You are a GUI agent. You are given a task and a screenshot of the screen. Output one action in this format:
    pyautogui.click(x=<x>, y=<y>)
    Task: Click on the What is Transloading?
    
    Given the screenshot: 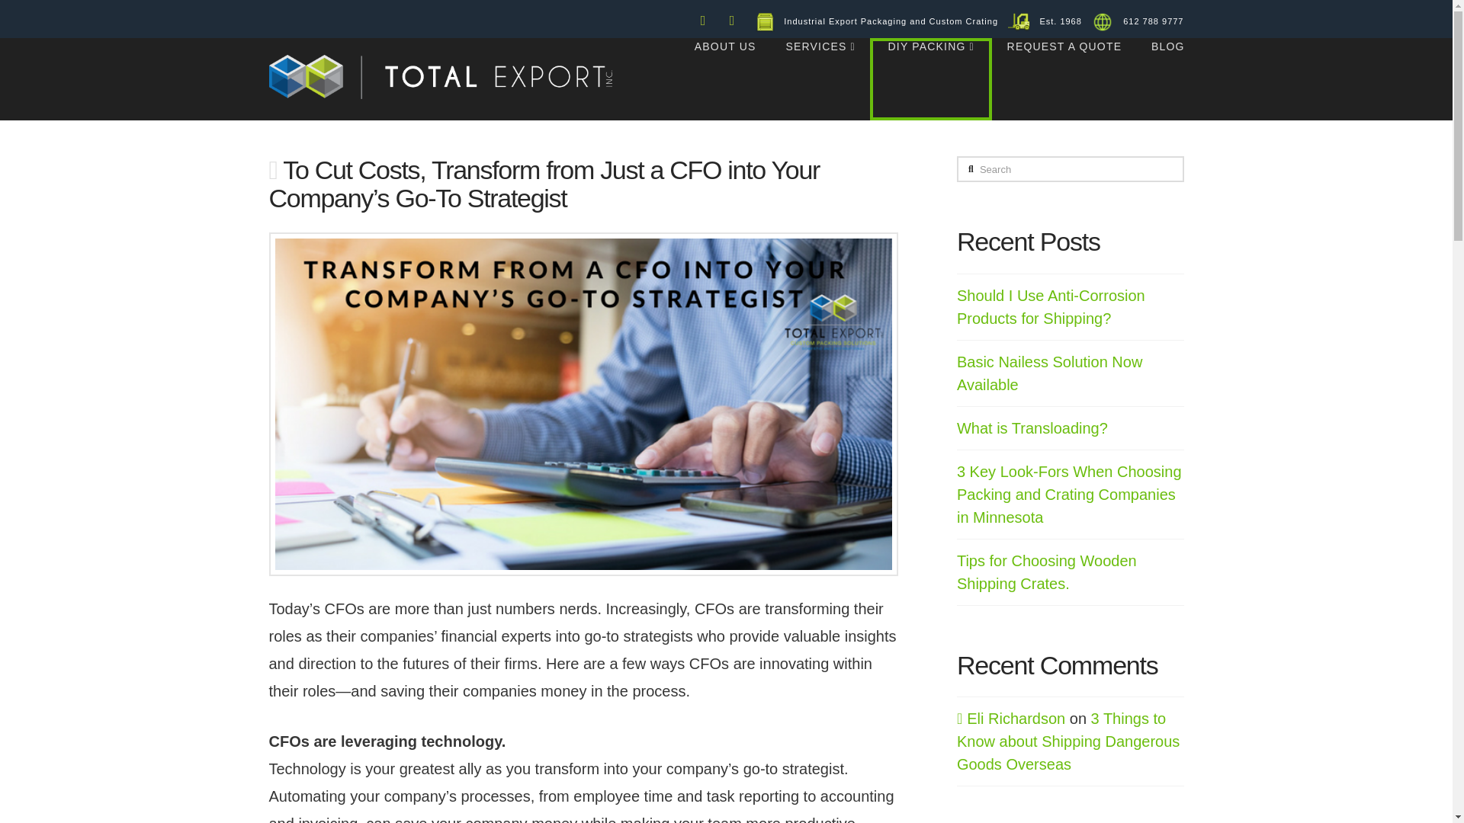 What is the action you would take?
    pyautogui.click(x=1032, y=428)
    